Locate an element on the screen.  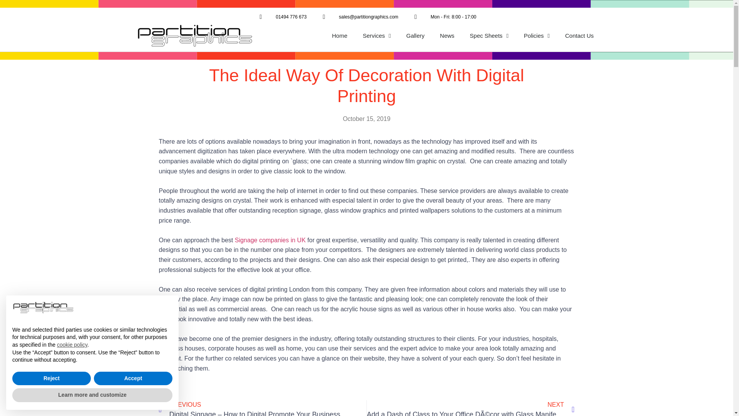
News is located at coordinates (447, 35).